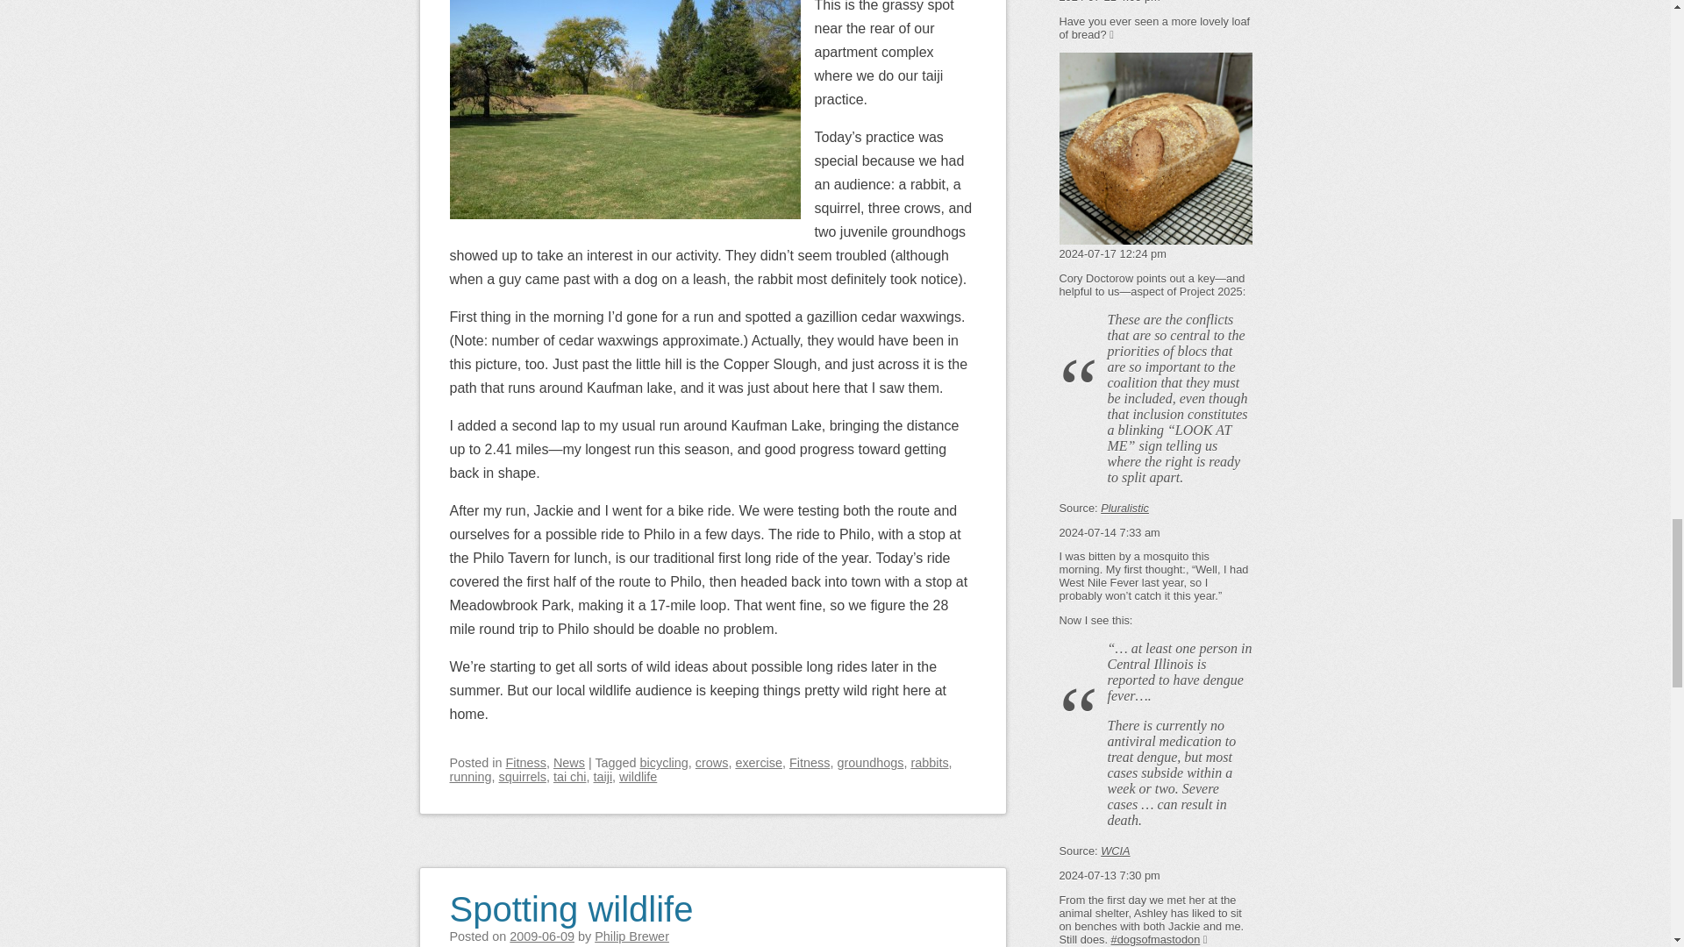 Image resolution: width=1684 pixels, height=947 pixels. What do you see at coordinates (526, 763) in the screenshot?
I see `Fitness` at bounding box center [526, 763].